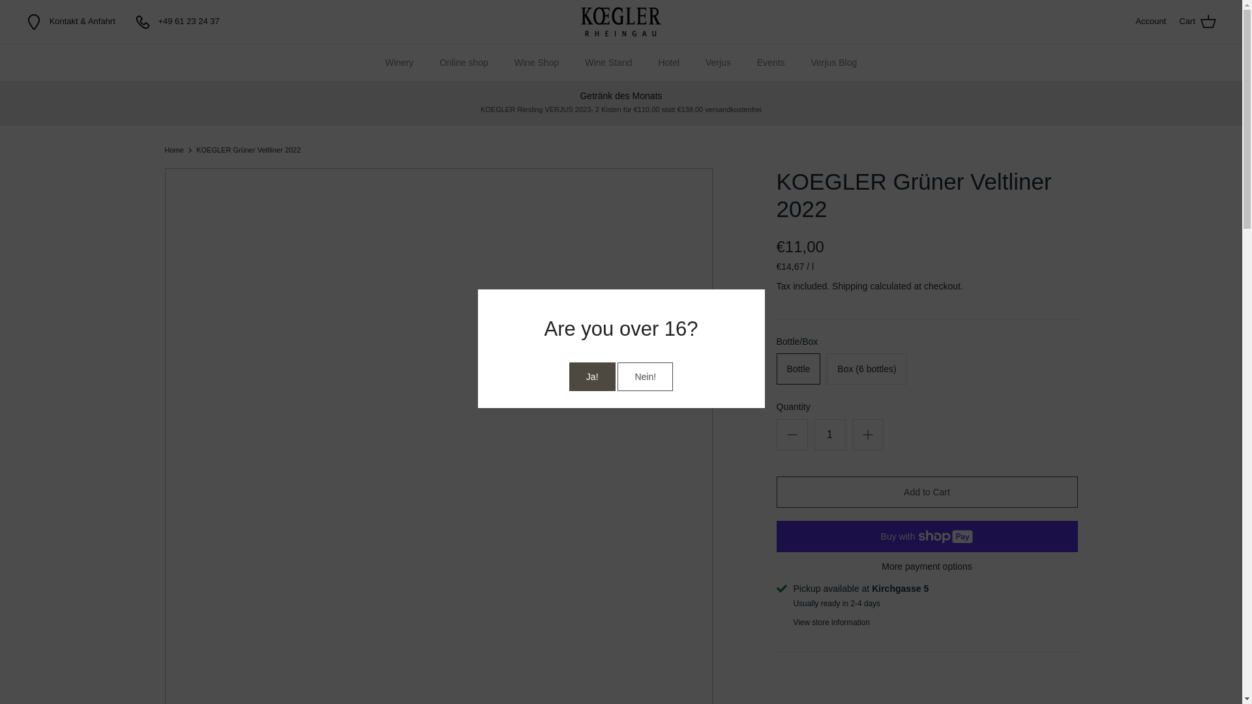 The height and width of the screenshot is (704, 1252). Describe the element at coordinates (399, 63) in the screenshot. I see `Winery` at that location.